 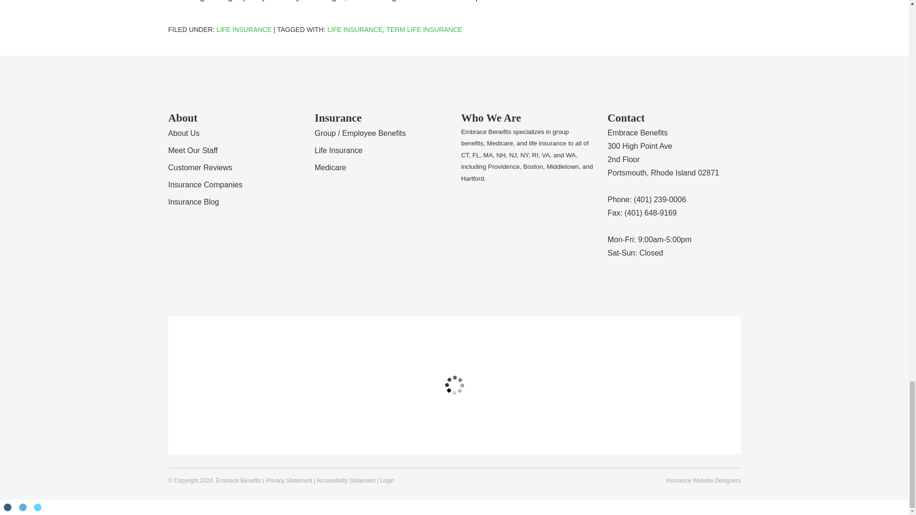 What do you see at coordinates (425, 30) in the screenshot?
I see `Term Life Insurance` at bounding box center [425, 30].